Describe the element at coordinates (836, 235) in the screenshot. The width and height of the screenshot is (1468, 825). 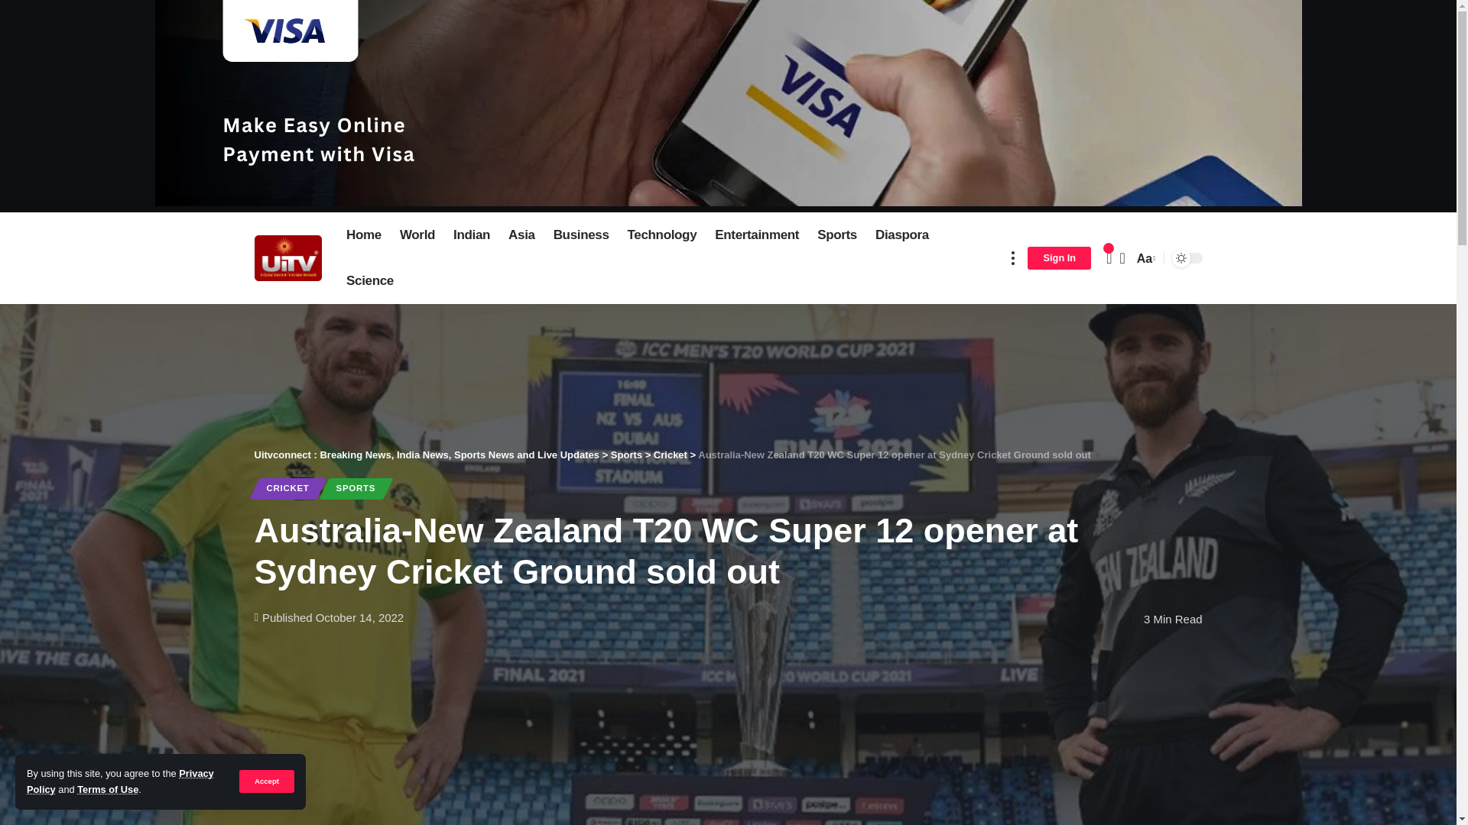
I see `Sports` at that location.